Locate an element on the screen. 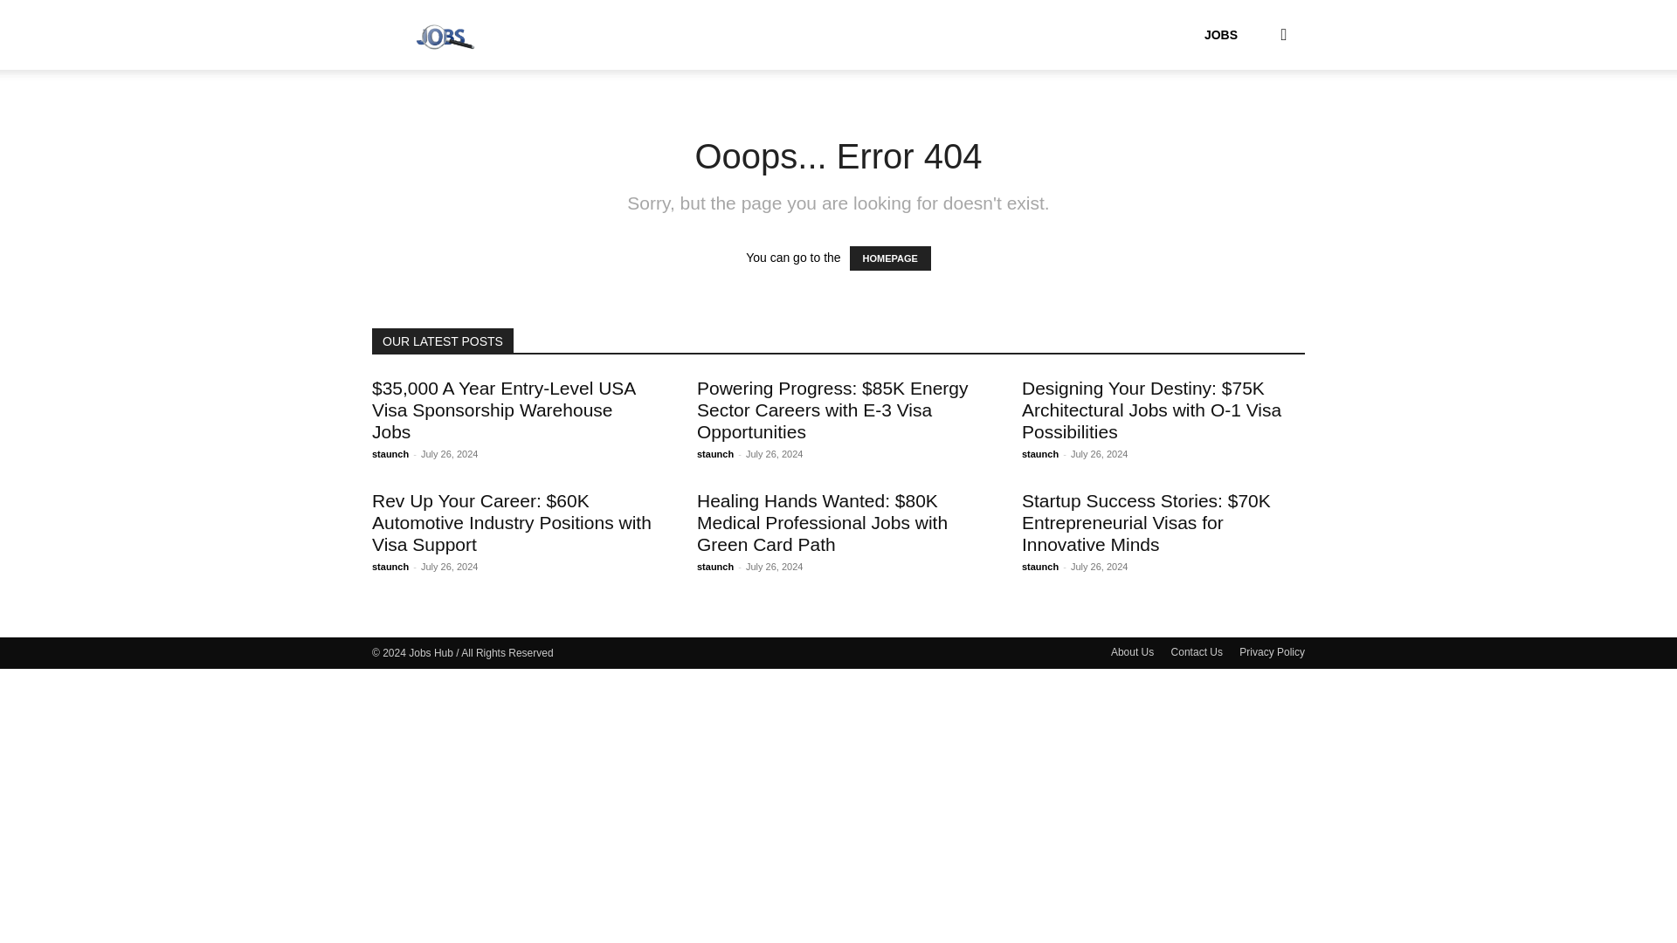 Image resolution: width=1677 pixels, height=943 pixels. Privacy Policy is located at coordinates (1272, 651).